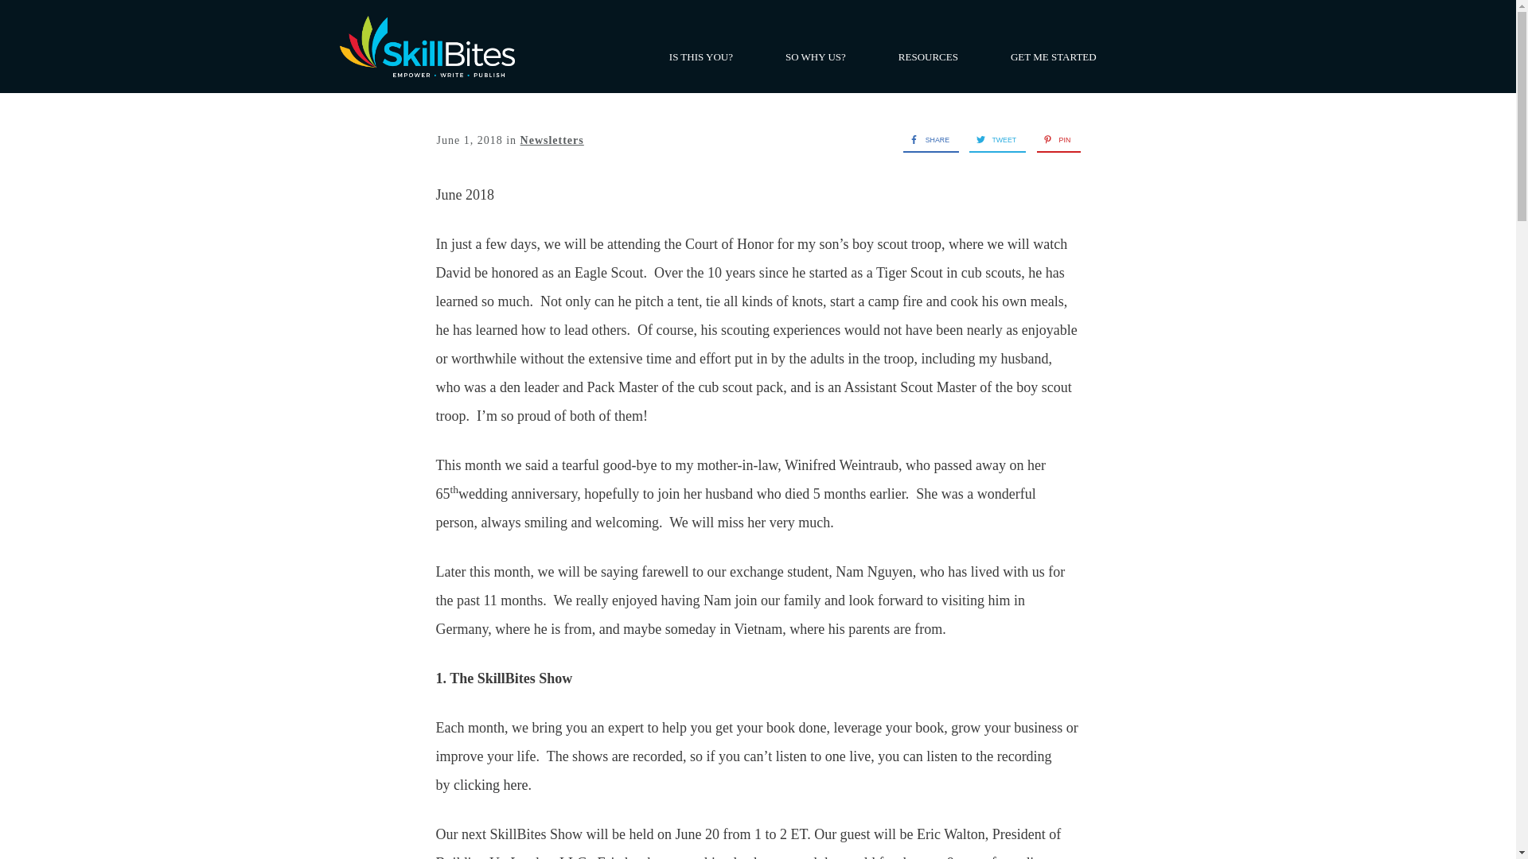 The image size is (1528, 859). I want to click on SO WHY US?, so click(815, 57).